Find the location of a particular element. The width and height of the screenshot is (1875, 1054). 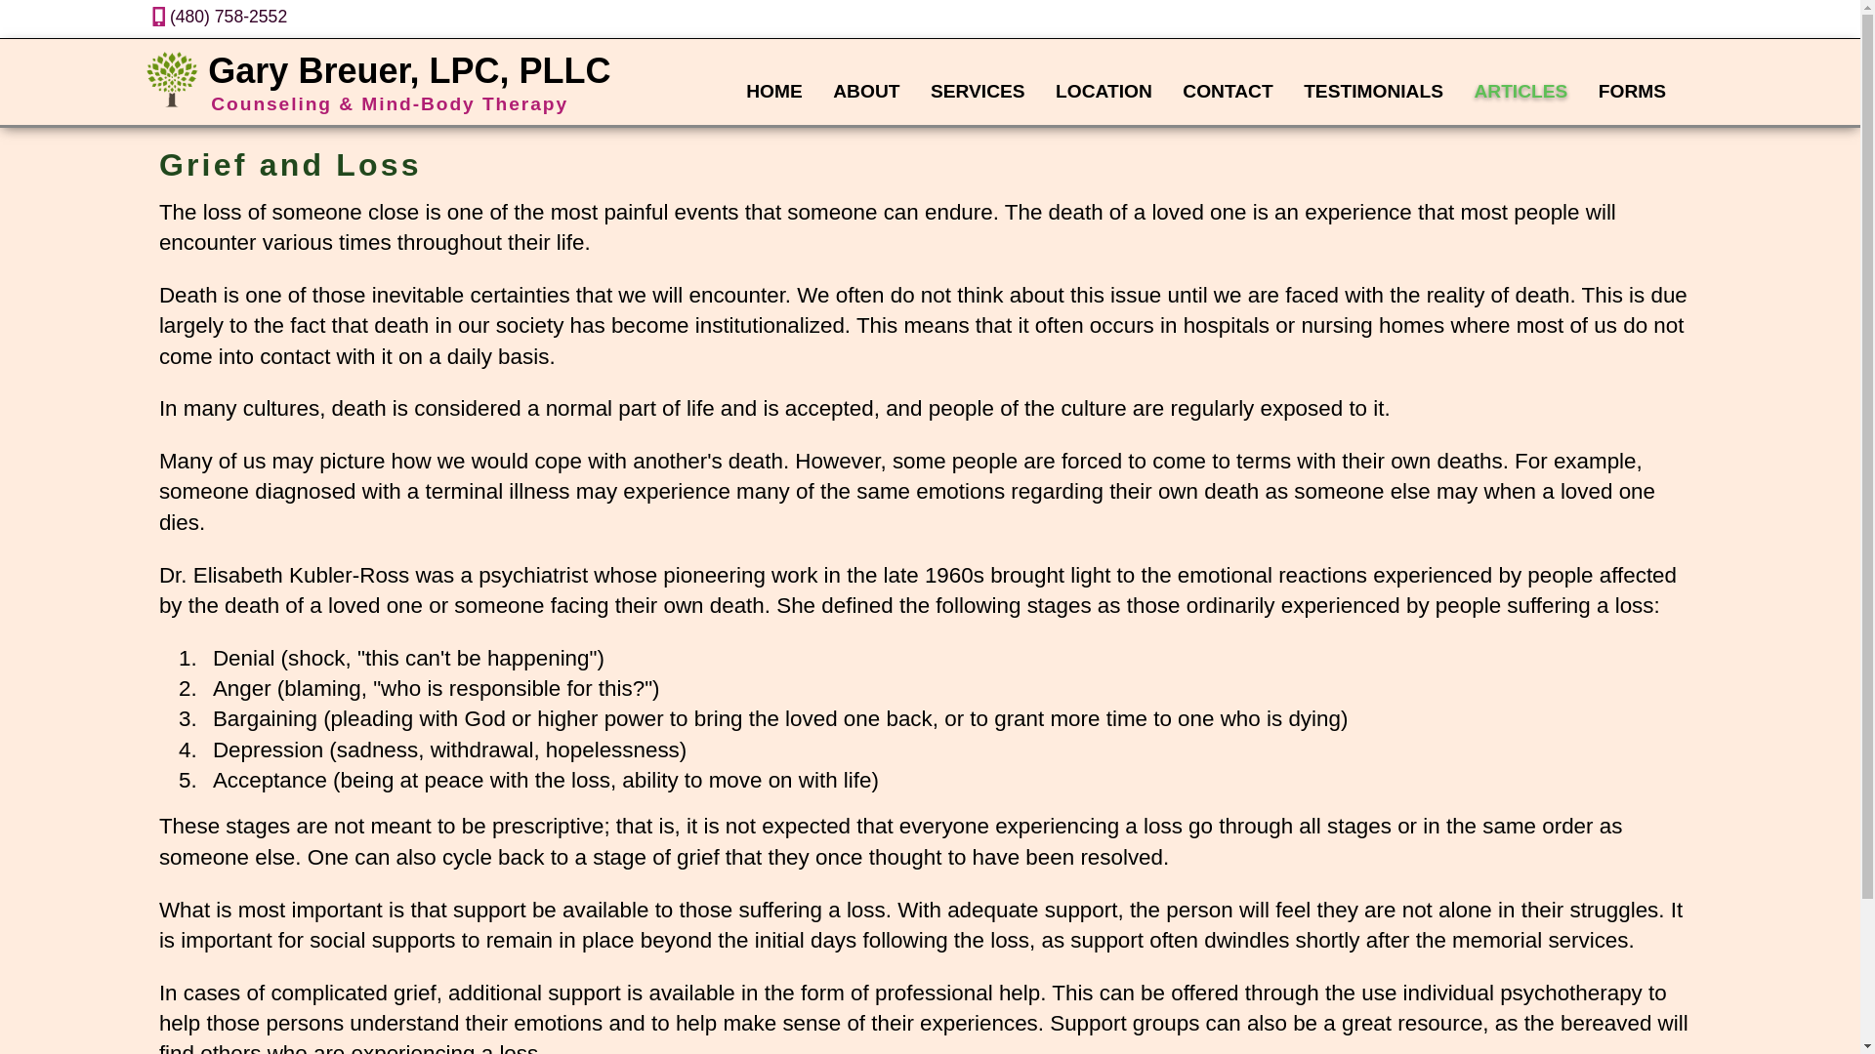

FORMS is located at coordinates (1635, 92).